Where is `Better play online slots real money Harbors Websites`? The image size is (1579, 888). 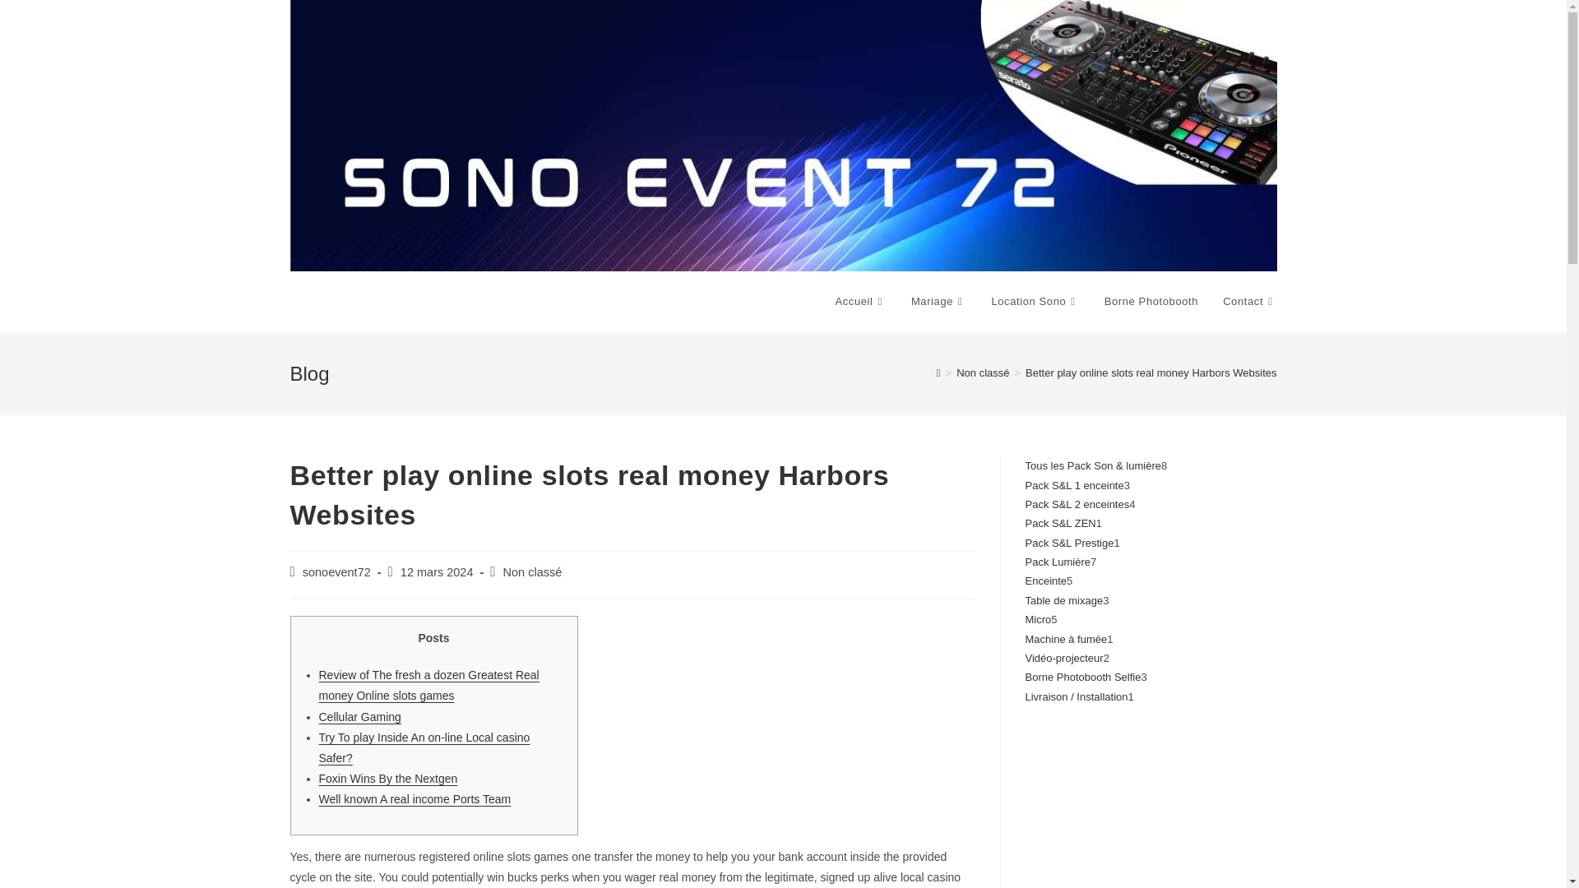 Better play online slots real money Harbors Websites is located at coordinates (1150, 373).